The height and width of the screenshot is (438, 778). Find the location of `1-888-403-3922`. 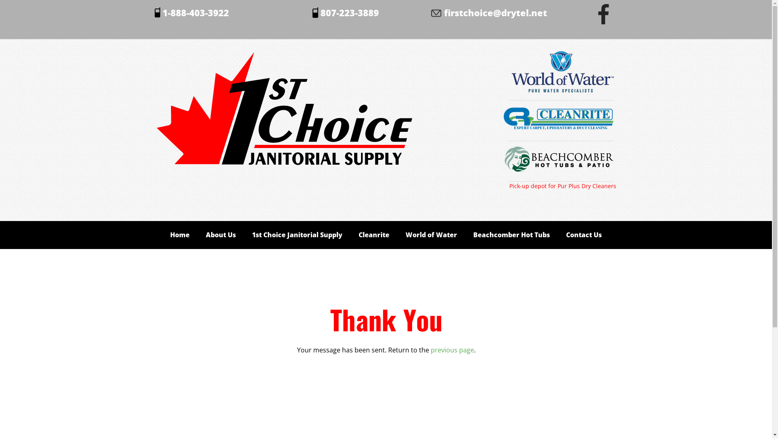

1-888-403-3922 is located at coordinates (195, 13).